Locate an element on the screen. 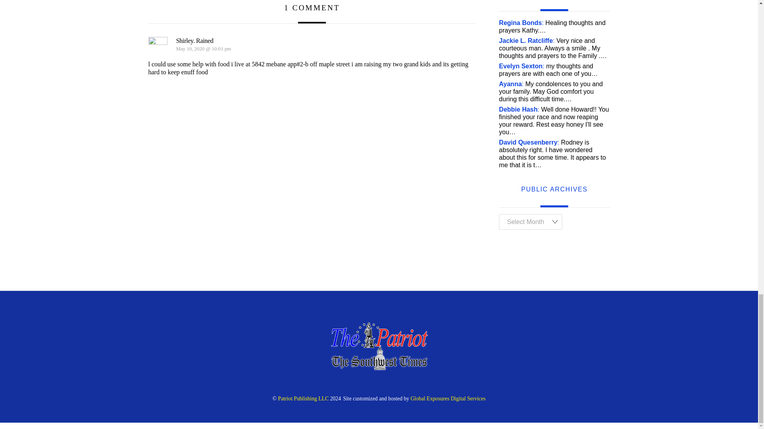 The width and height of the screenshot is (764, 429). Evelyn Sexton: is located at coordinates (521, 66).